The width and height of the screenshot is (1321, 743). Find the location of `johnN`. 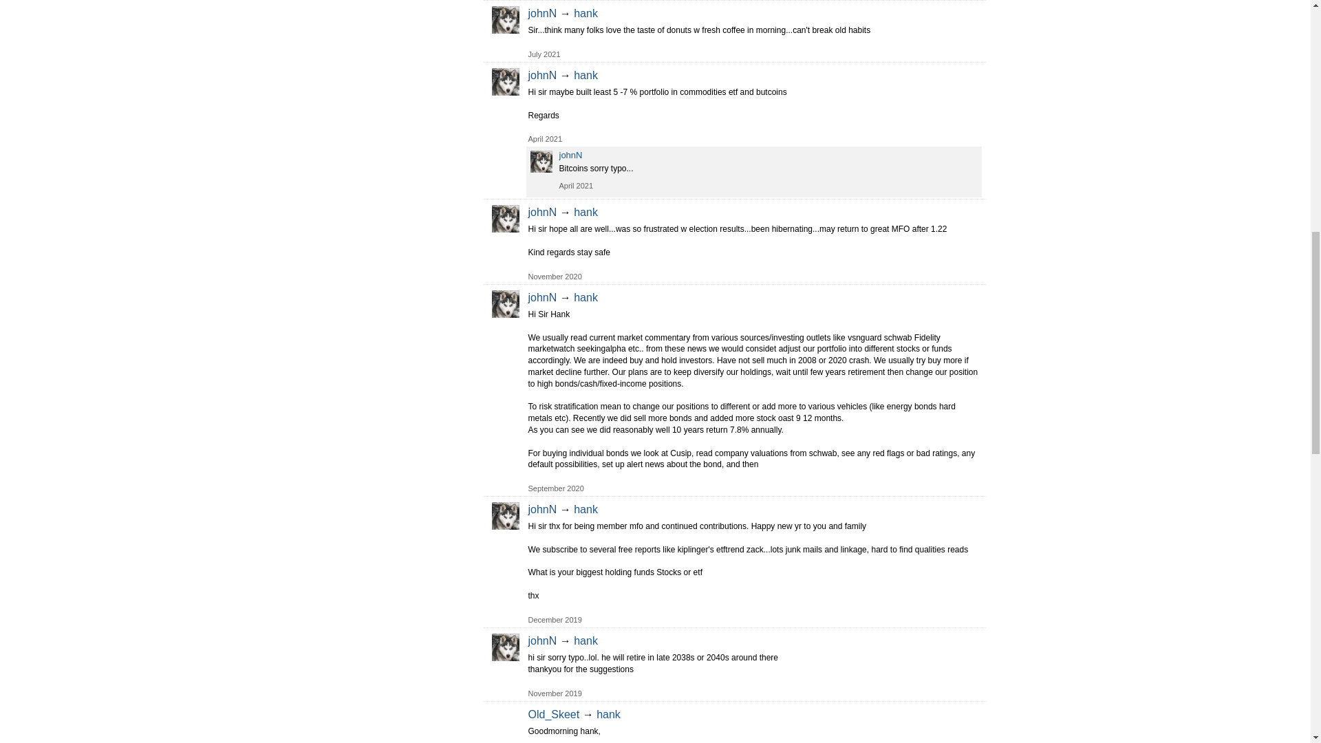

johnN is located at coordinates (505, 647).